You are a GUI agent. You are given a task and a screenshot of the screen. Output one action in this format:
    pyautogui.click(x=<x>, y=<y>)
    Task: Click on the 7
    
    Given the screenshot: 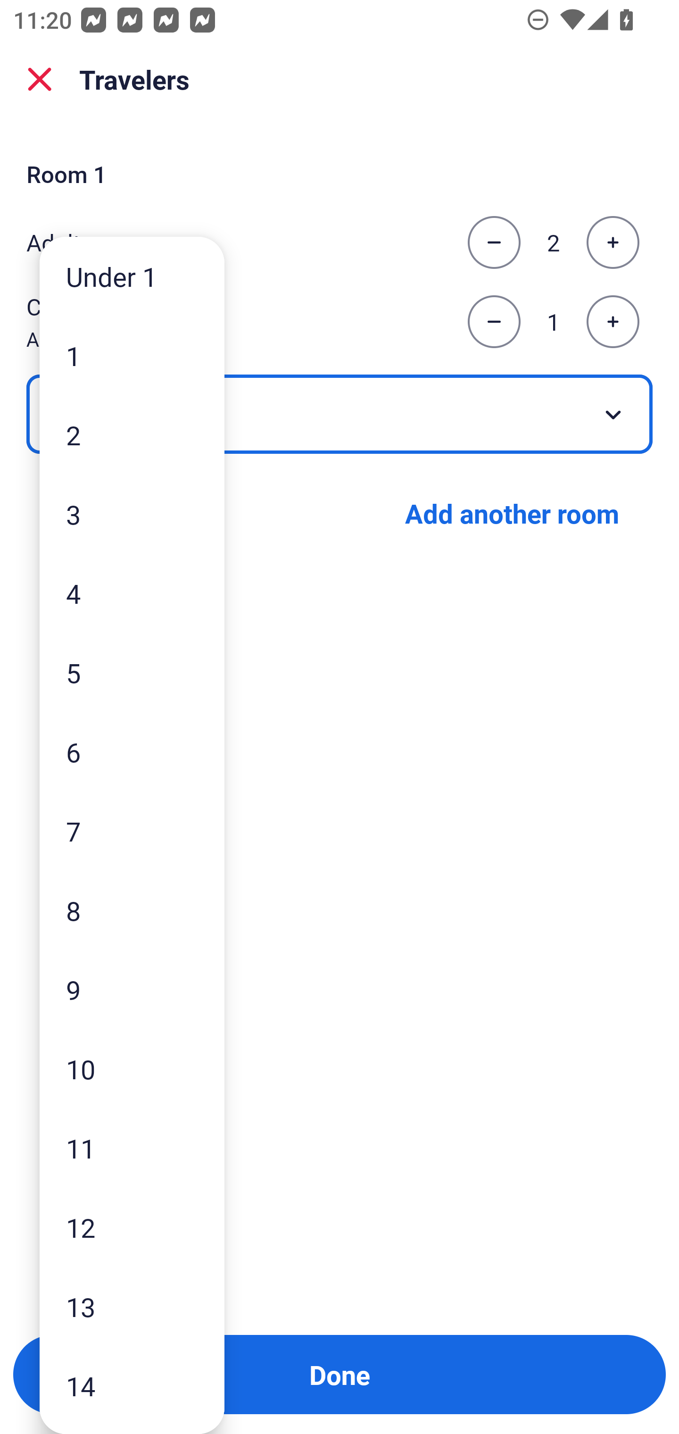 What is the action you would take?
    pyautogui.click(x=132, y=831)
    